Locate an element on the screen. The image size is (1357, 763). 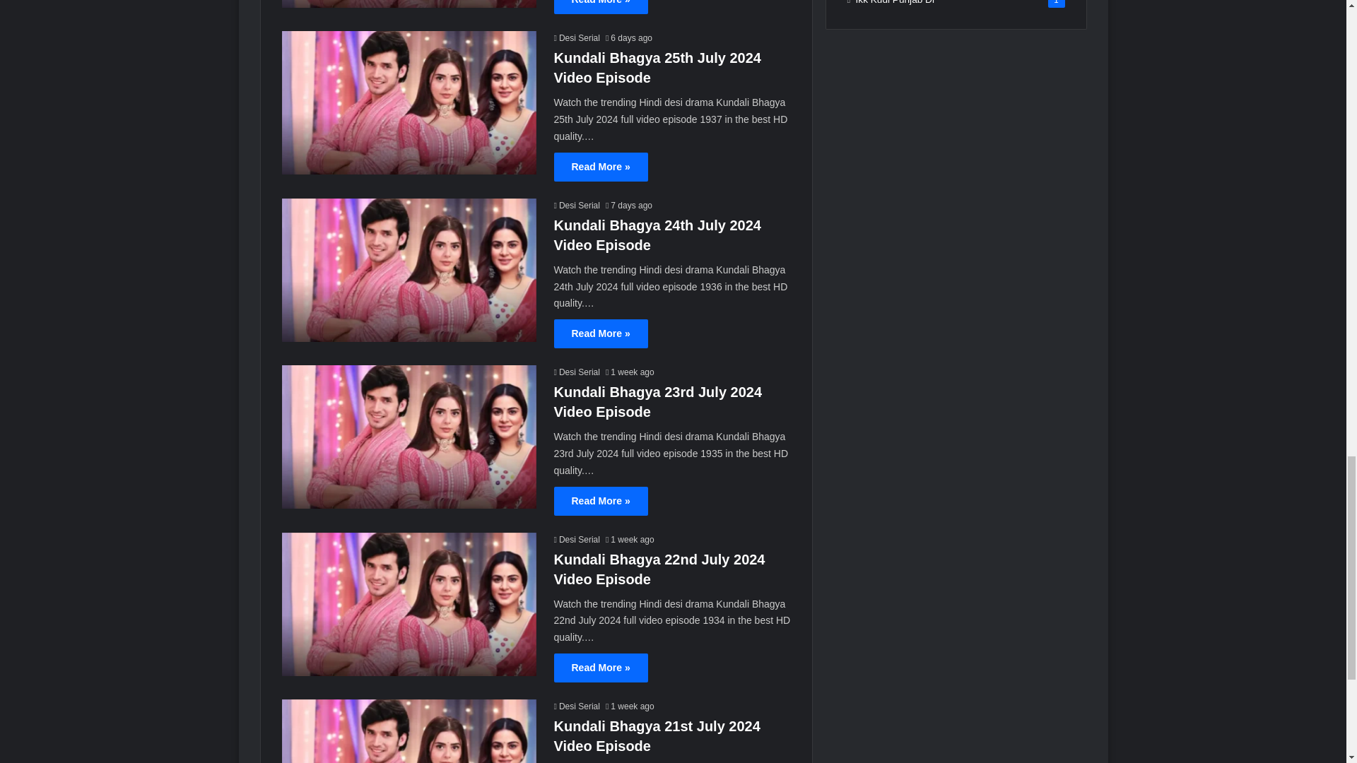
Desi Serial is located at coordinates (577, 206).